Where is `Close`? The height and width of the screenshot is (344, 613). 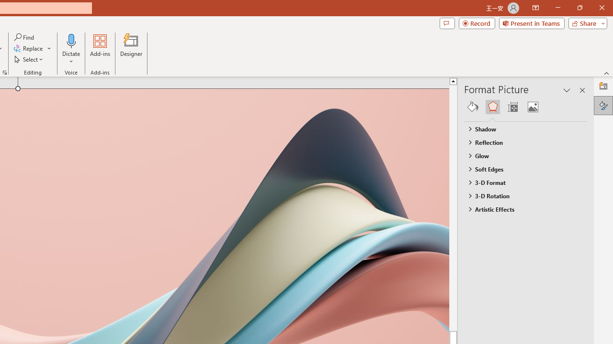 Close is located at coordinates (602, 8).